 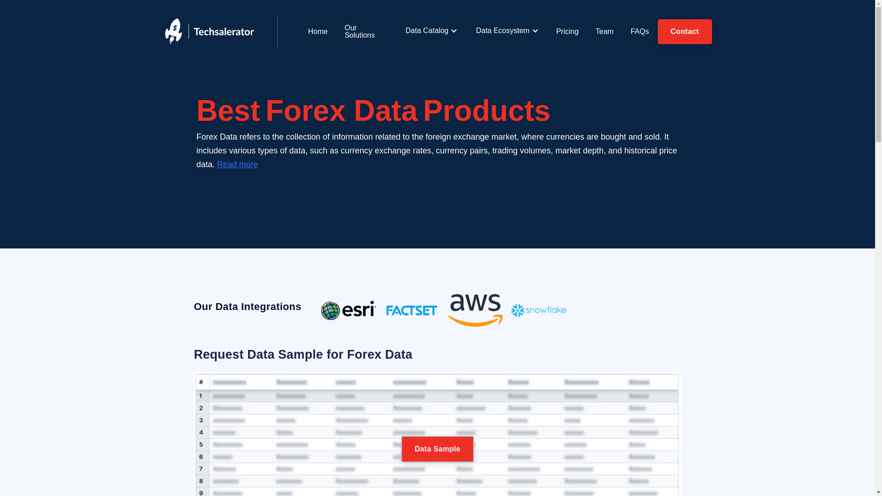 What do you see at coordinates (605, 32) in the screenshot?
I see `Team` at bounding box center [605, 32].